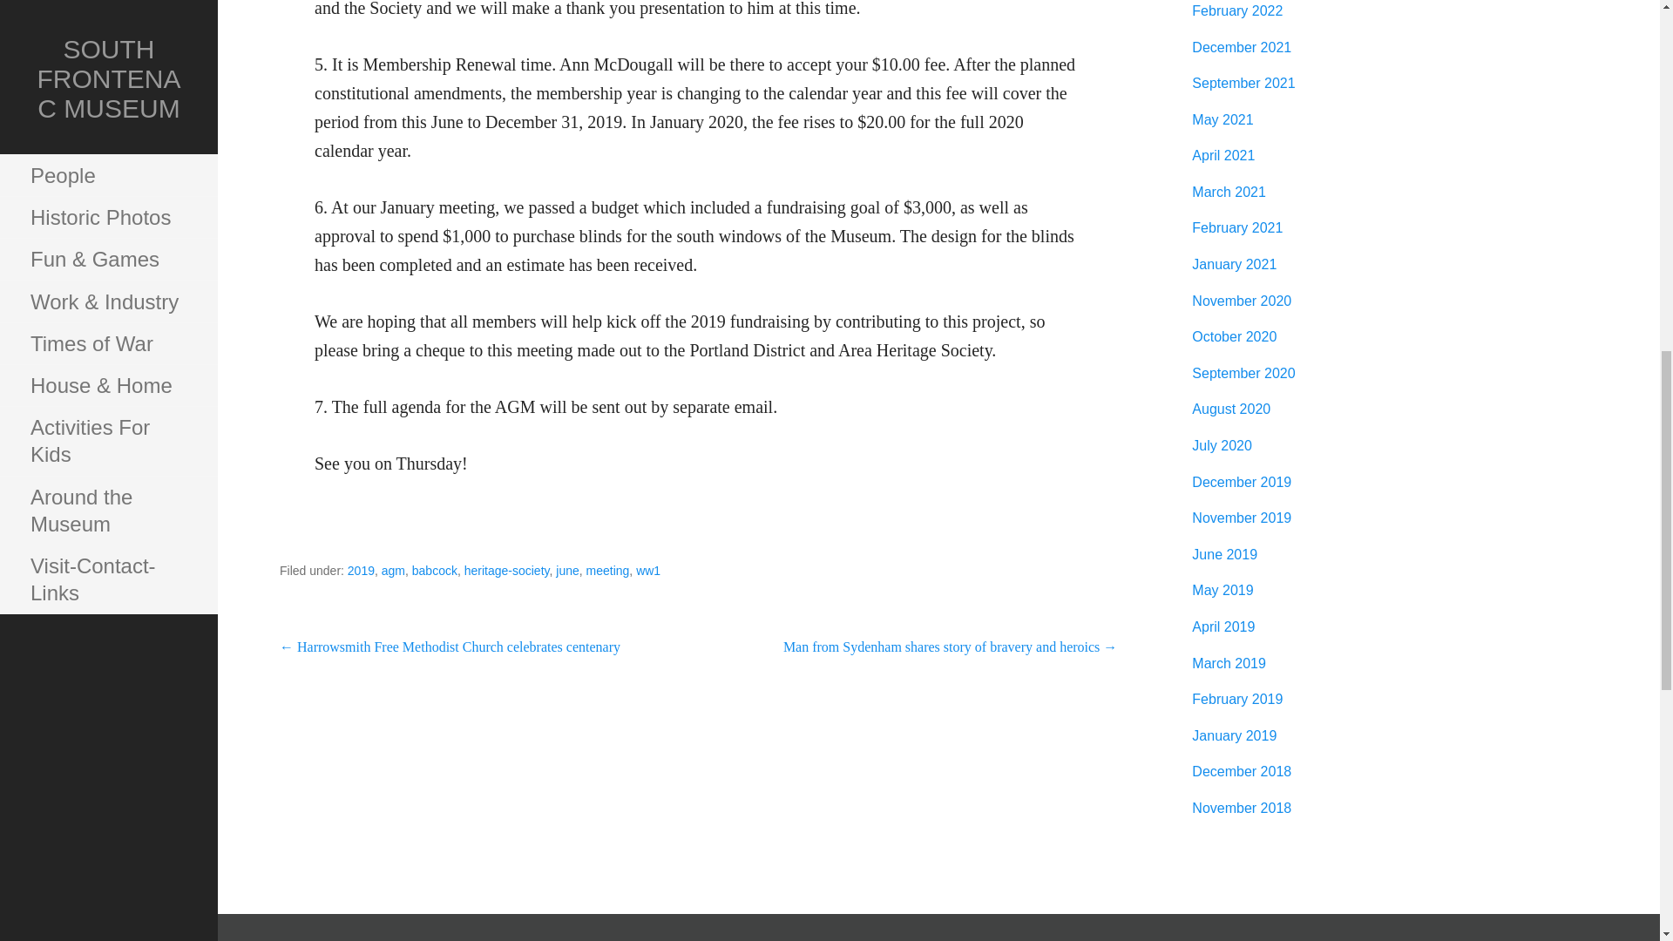  Describe the element at coordinates (608, 570) in the screenshot. I see `meeting` at that location.